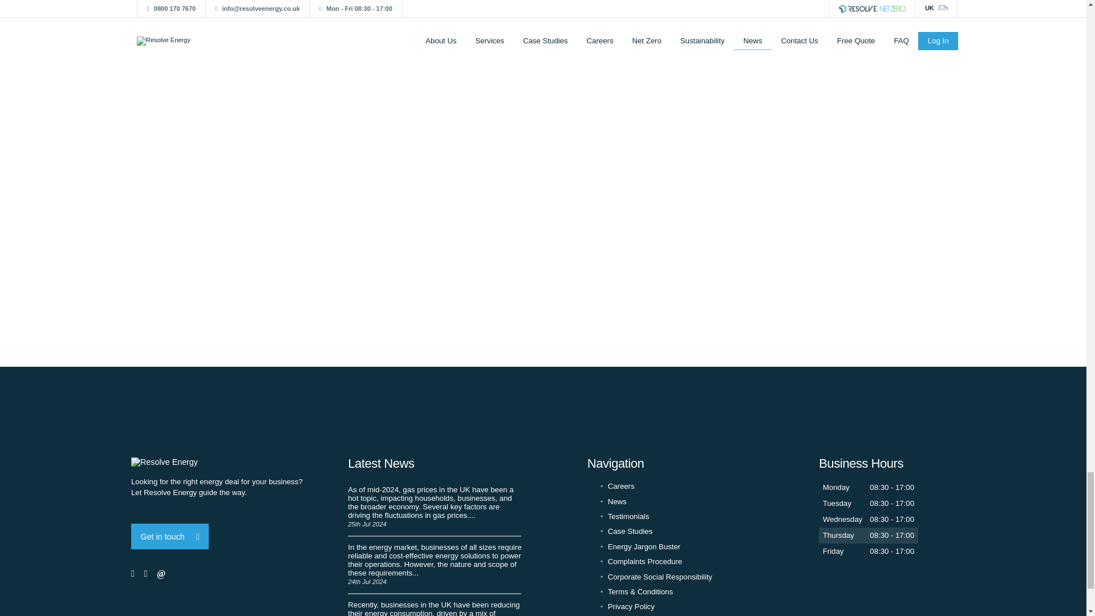 This screenshot has width=1095, height=616. Describe the element at coordinates (435, 508) in the screenshot. I see `What influences gas prices in the UK?` at that location.